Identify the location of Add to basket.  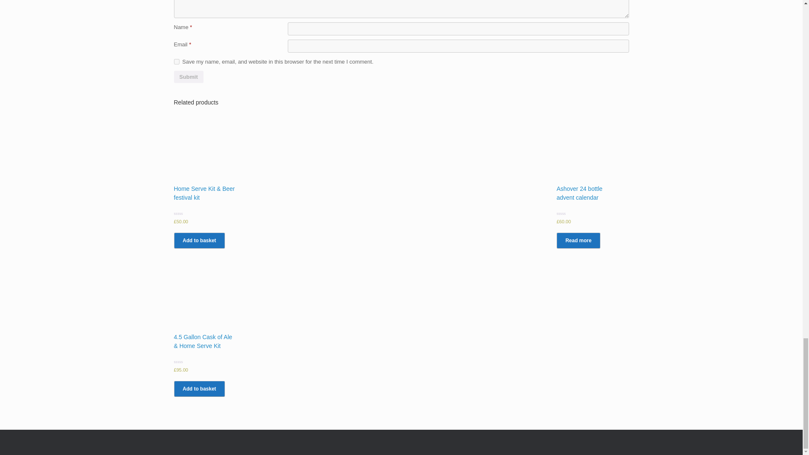
(199, 388).